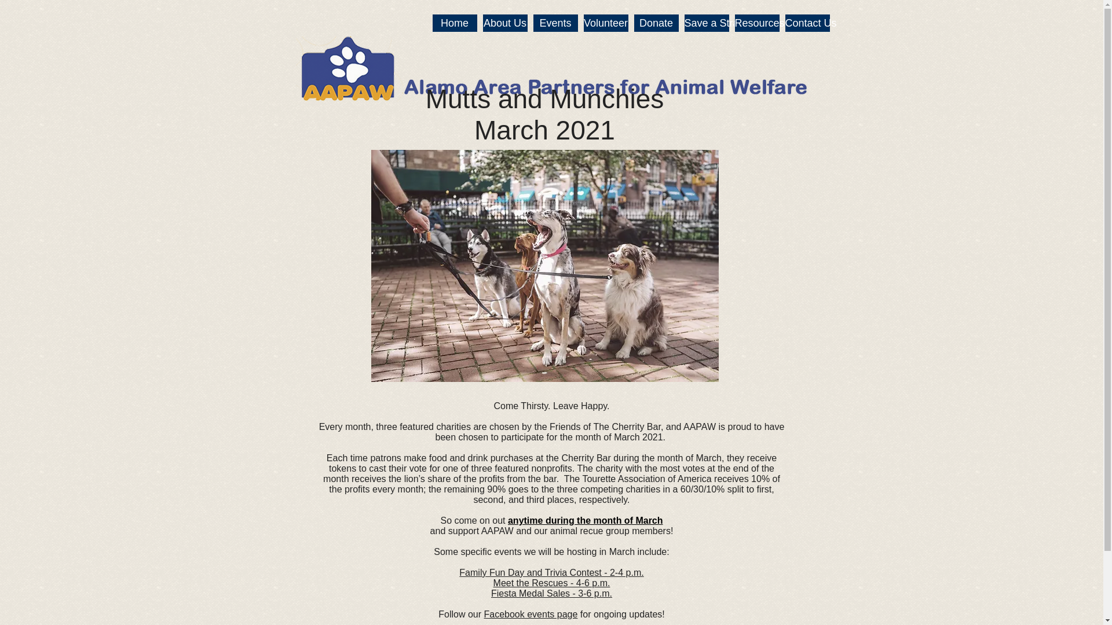  What do you see at coordinates (656, 23) in the screenshot?
I see `Donate` at bounding box center [656, 23].